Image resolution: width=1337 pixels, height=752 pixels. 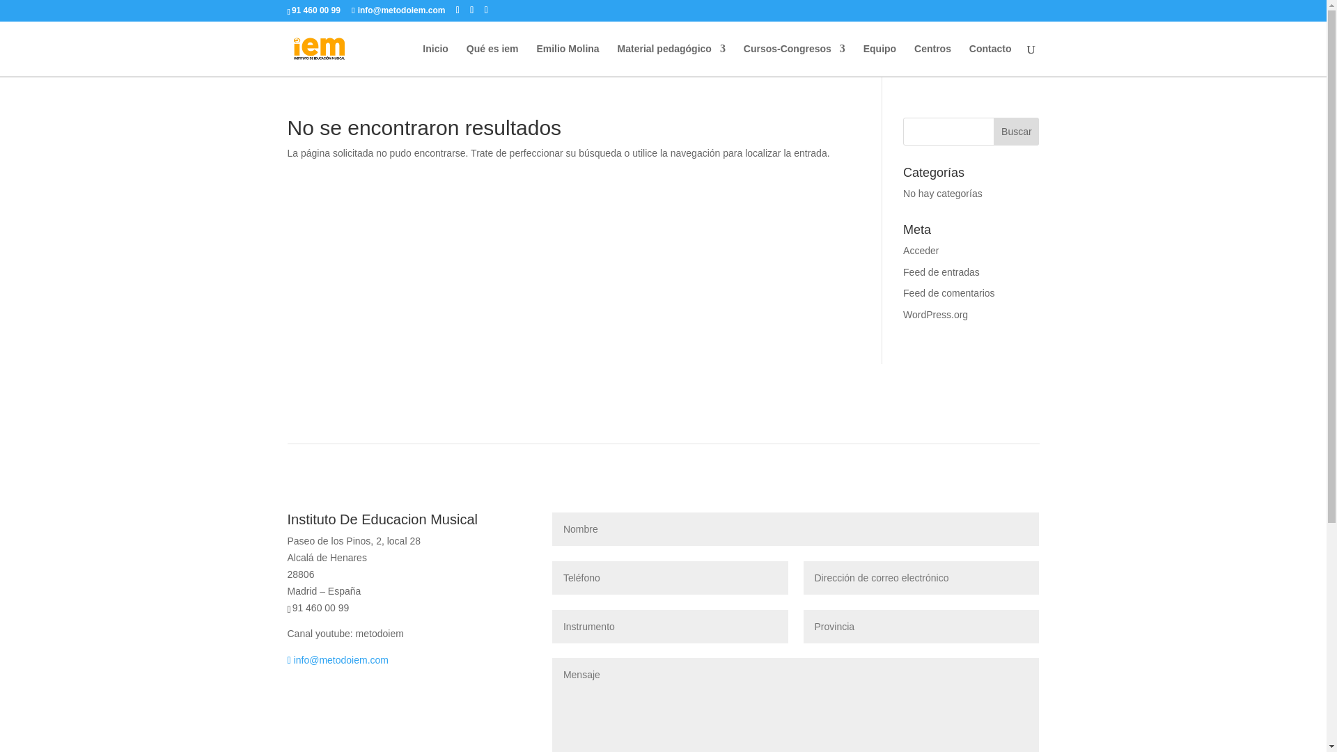 I want to click on Acceder, so click(x=921, y=251).